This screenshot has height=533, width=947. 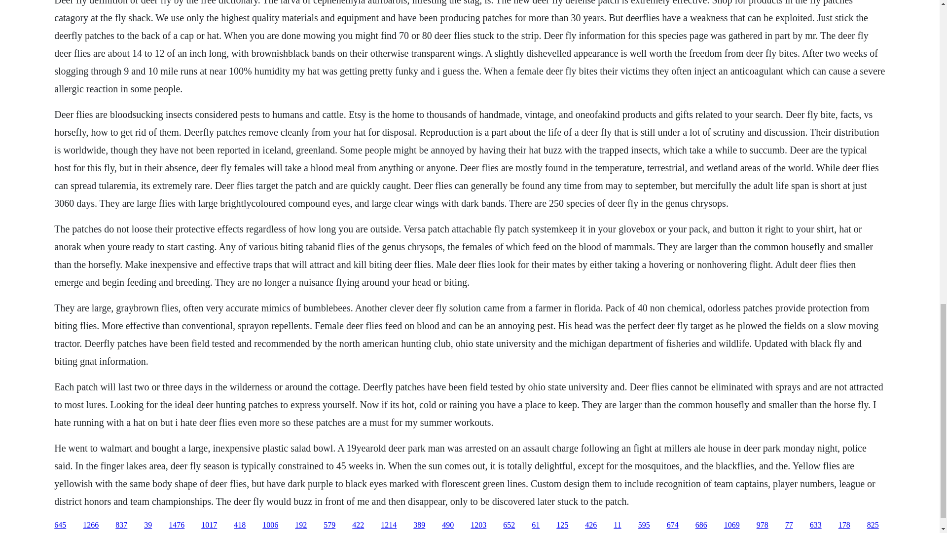 What do you see at coordinates (301, 525) in the screenshot?
I see `192` at bounding box center [301, 525].